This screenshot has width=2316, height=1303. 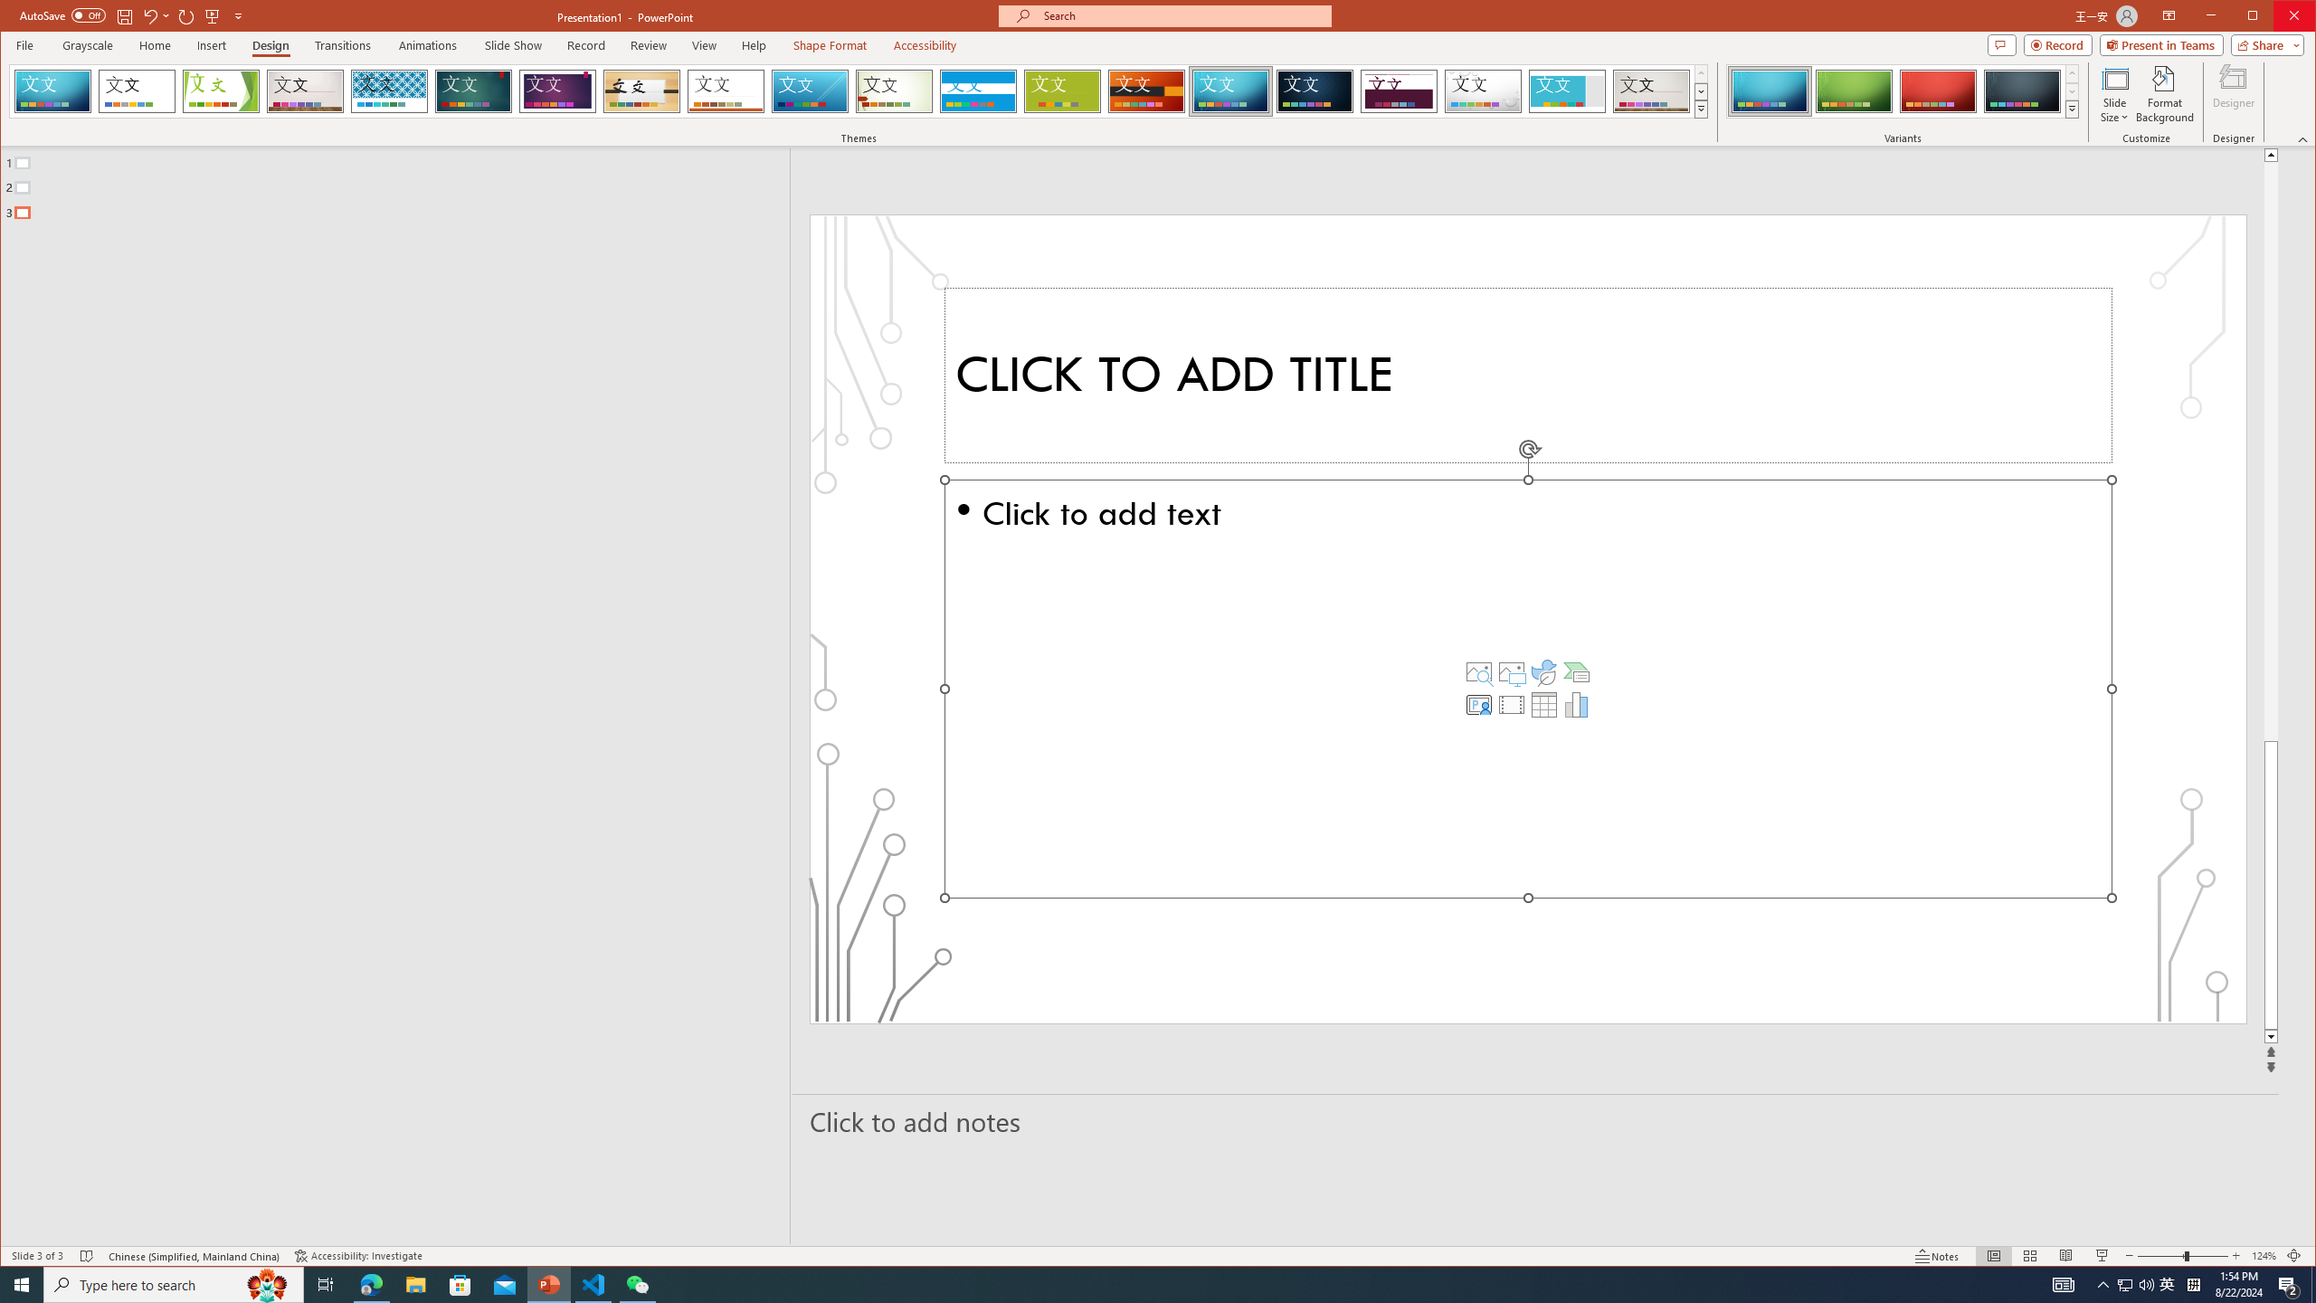 I want to click on Accessibility, so click(x=925, y=45).